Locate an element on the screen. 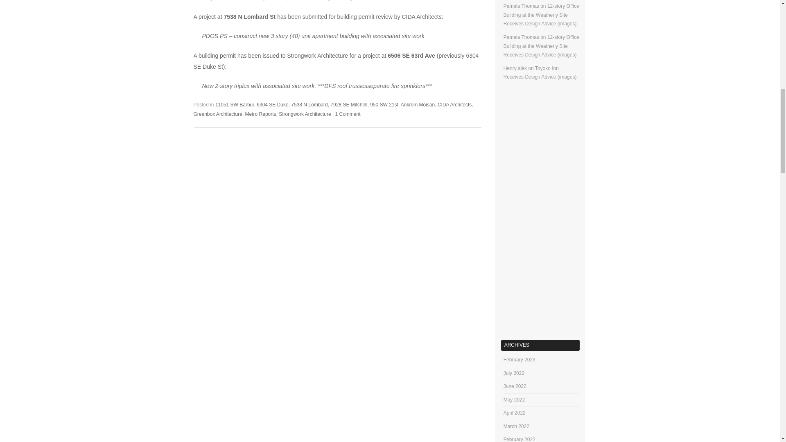 This screenshot has width=786, height=442. 7928 SE Mitchell is located at coordinates (348, 105).